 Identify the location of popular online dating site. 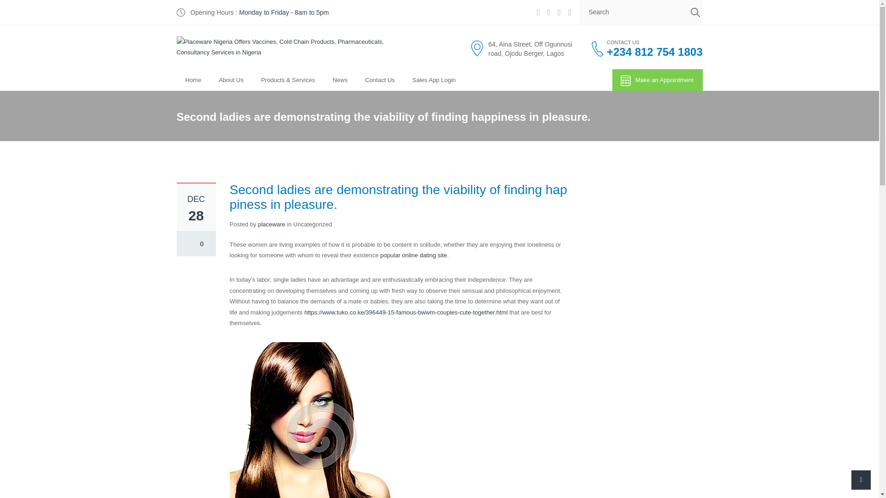
(413, 255).